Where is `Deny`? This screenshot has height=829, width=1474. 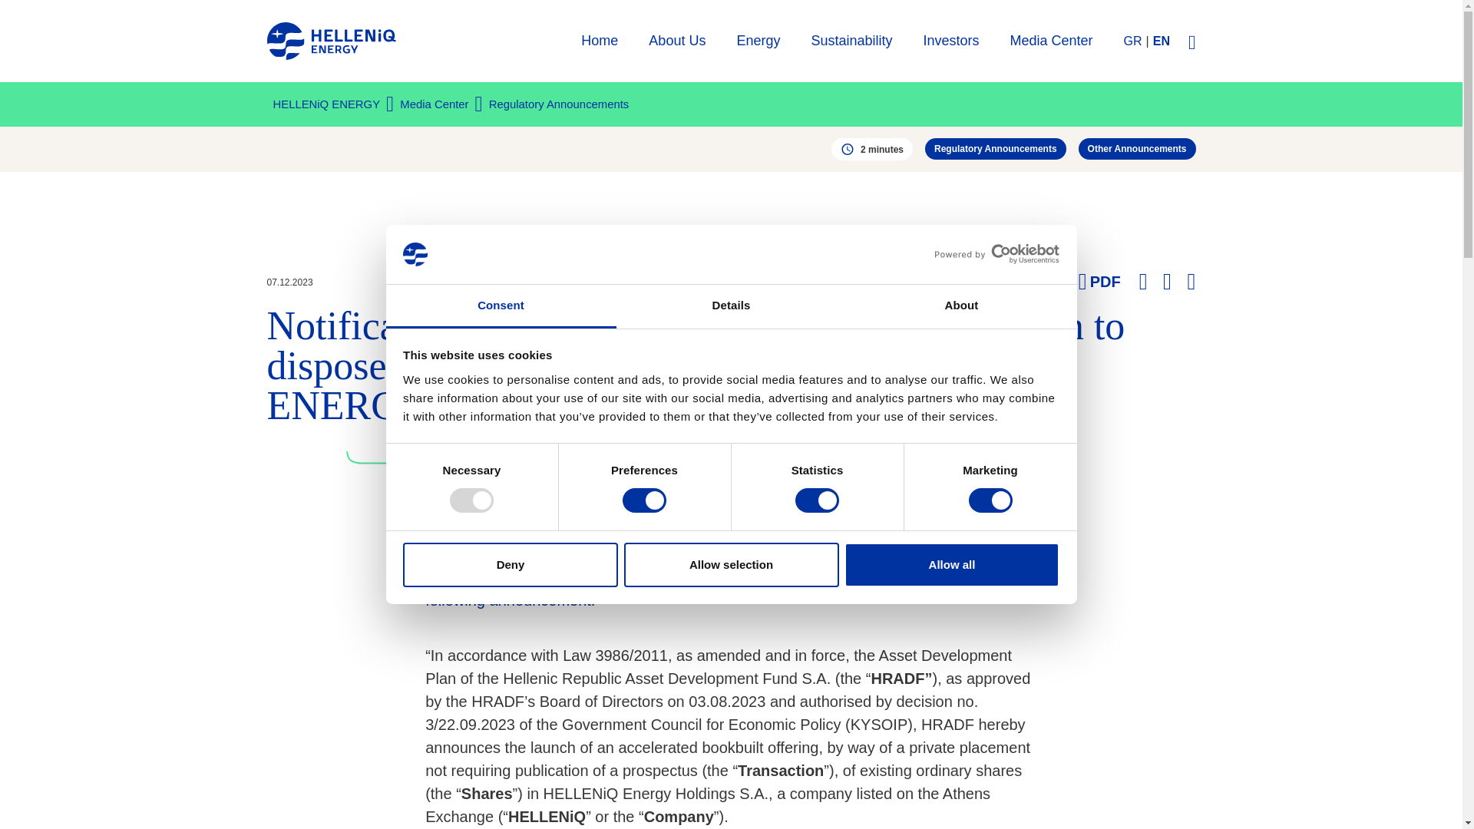
Deny is located at coordinates (510, 565).